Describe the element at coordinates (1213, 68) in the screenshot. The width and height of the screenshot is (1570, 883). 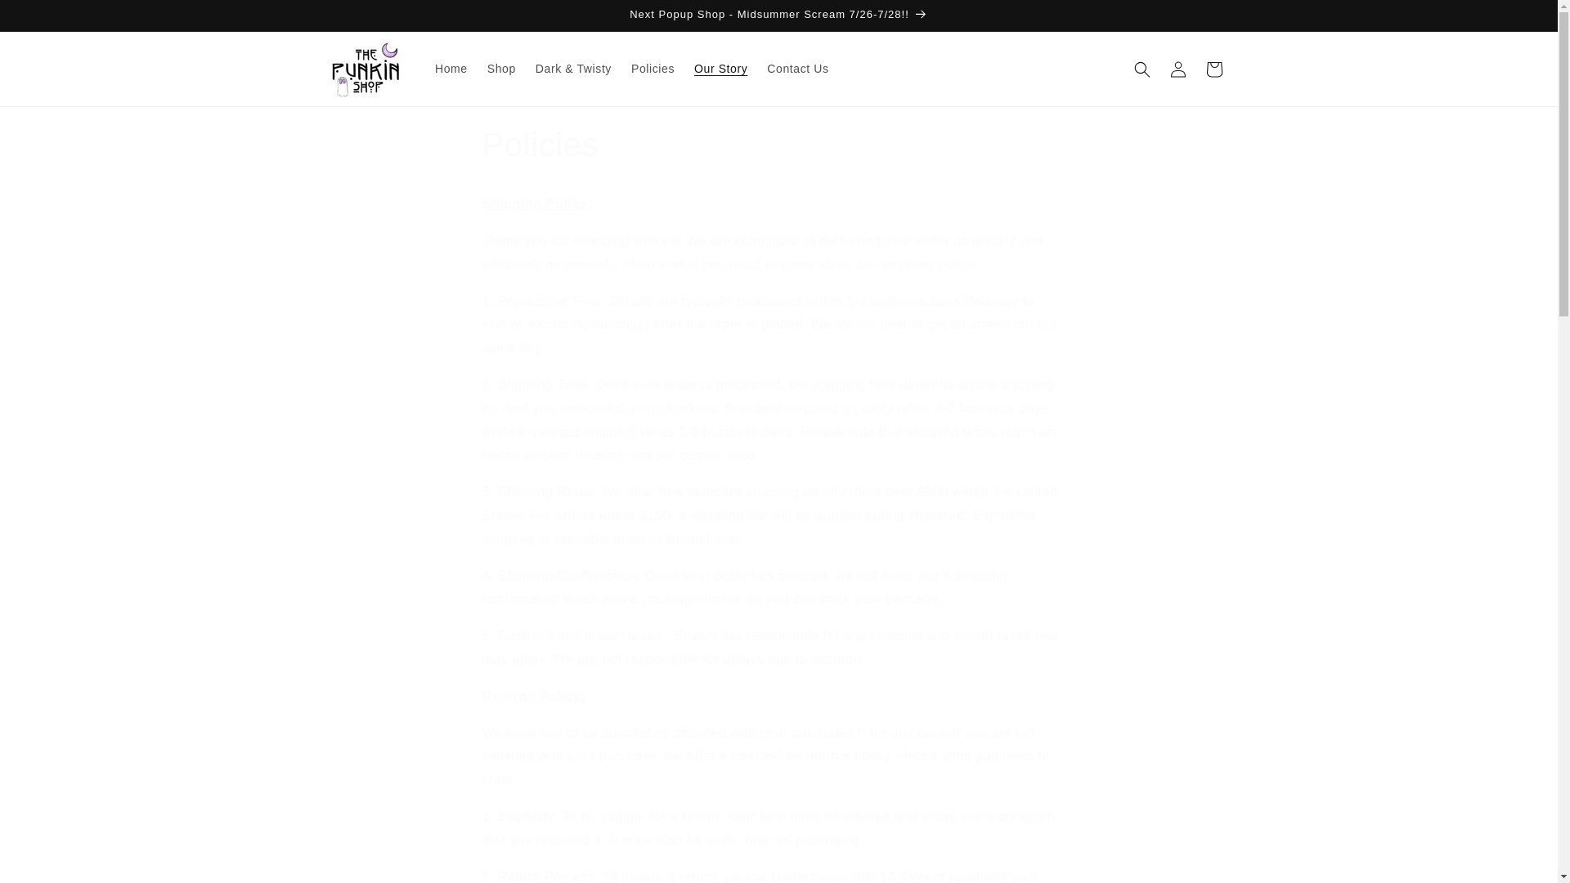
I see `Cart` at that location.